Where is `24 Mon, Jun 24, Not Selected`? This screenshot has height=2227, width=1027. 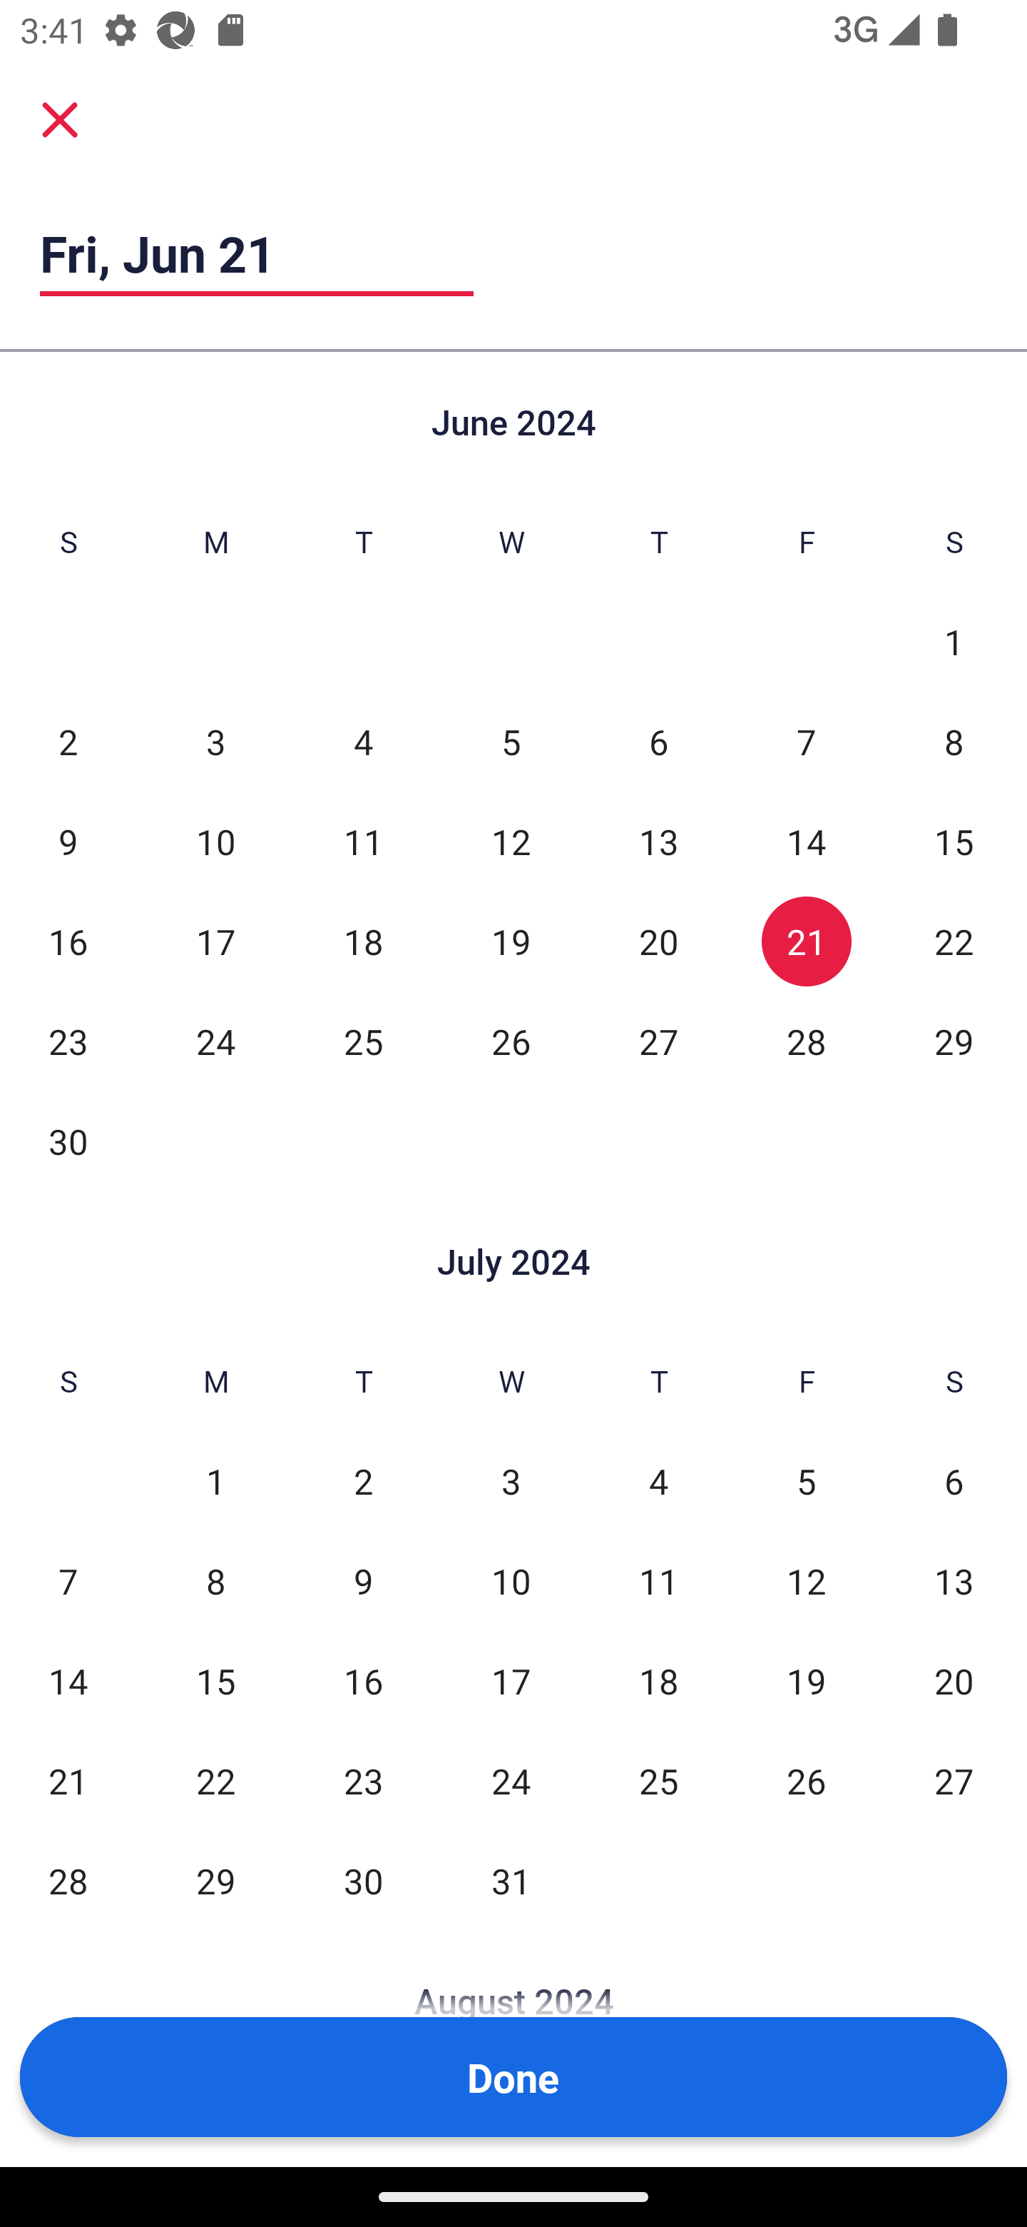 24 Mon, Jun 24, Not Selected is located at coordinates (215, 1041).